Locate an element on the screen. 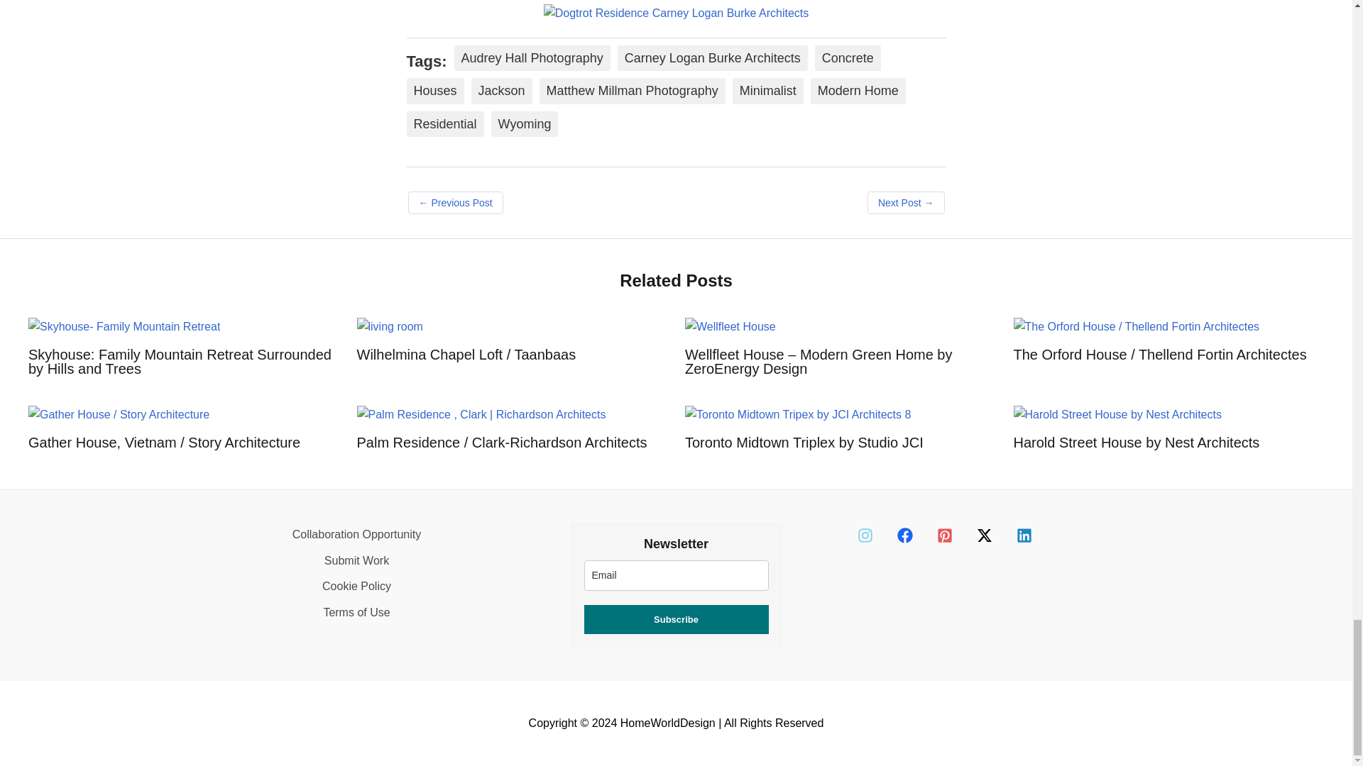 The width and height of the screenshot is (1363, 766). EOH IT Hub in Prague by Studio Perspektiv is located at coordinates (455, 203).